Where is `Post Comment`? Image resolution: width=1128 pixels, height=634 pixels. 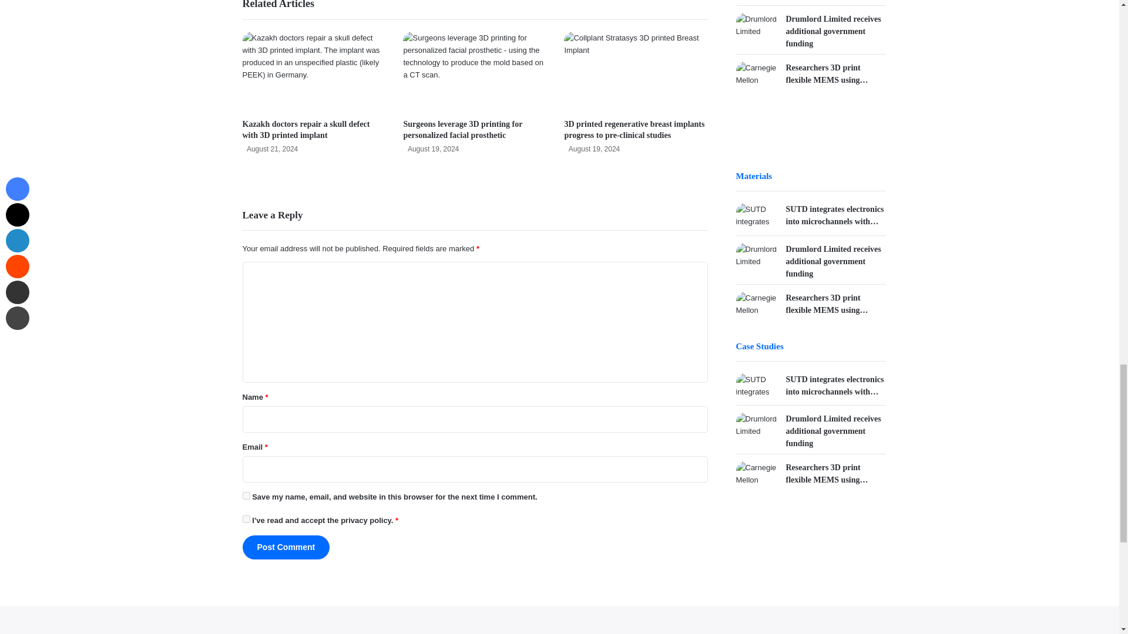
Post Comment is located at coordinates (286, 547).